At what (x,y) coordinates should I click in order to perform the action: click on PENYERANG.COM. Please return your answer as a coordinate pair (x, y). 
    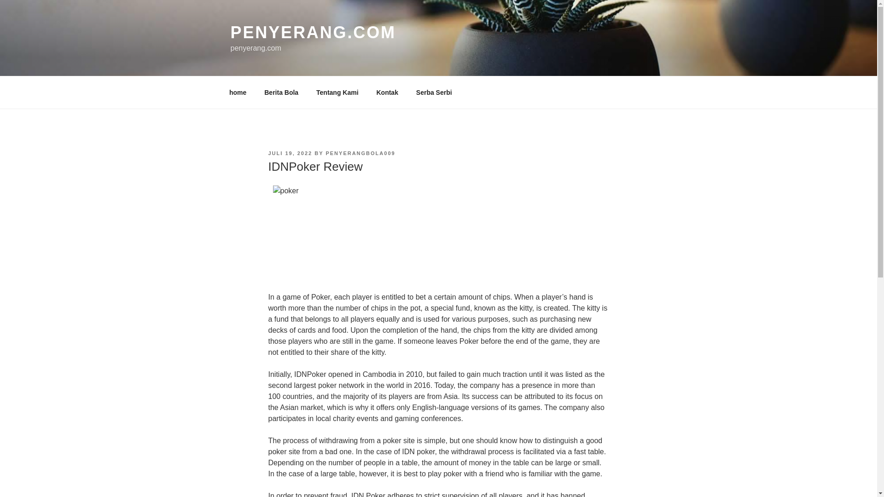
    Looking at the image, I should click on (312, 32).